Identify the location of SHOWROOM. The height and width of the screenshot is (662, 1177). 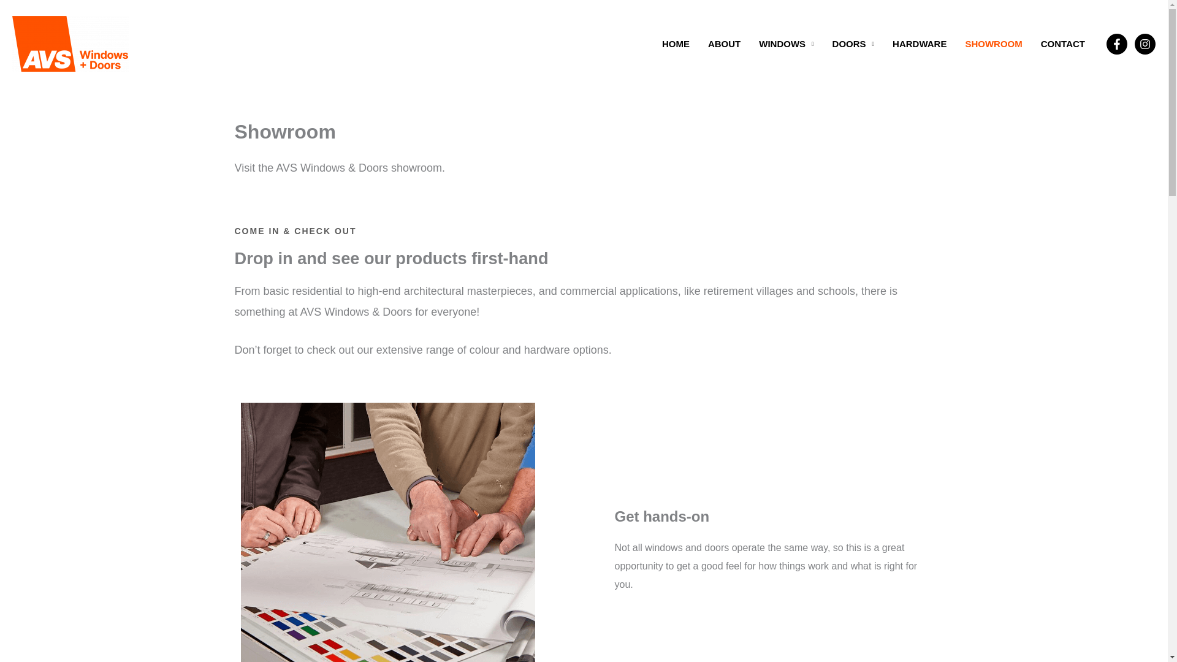
(993, 43).